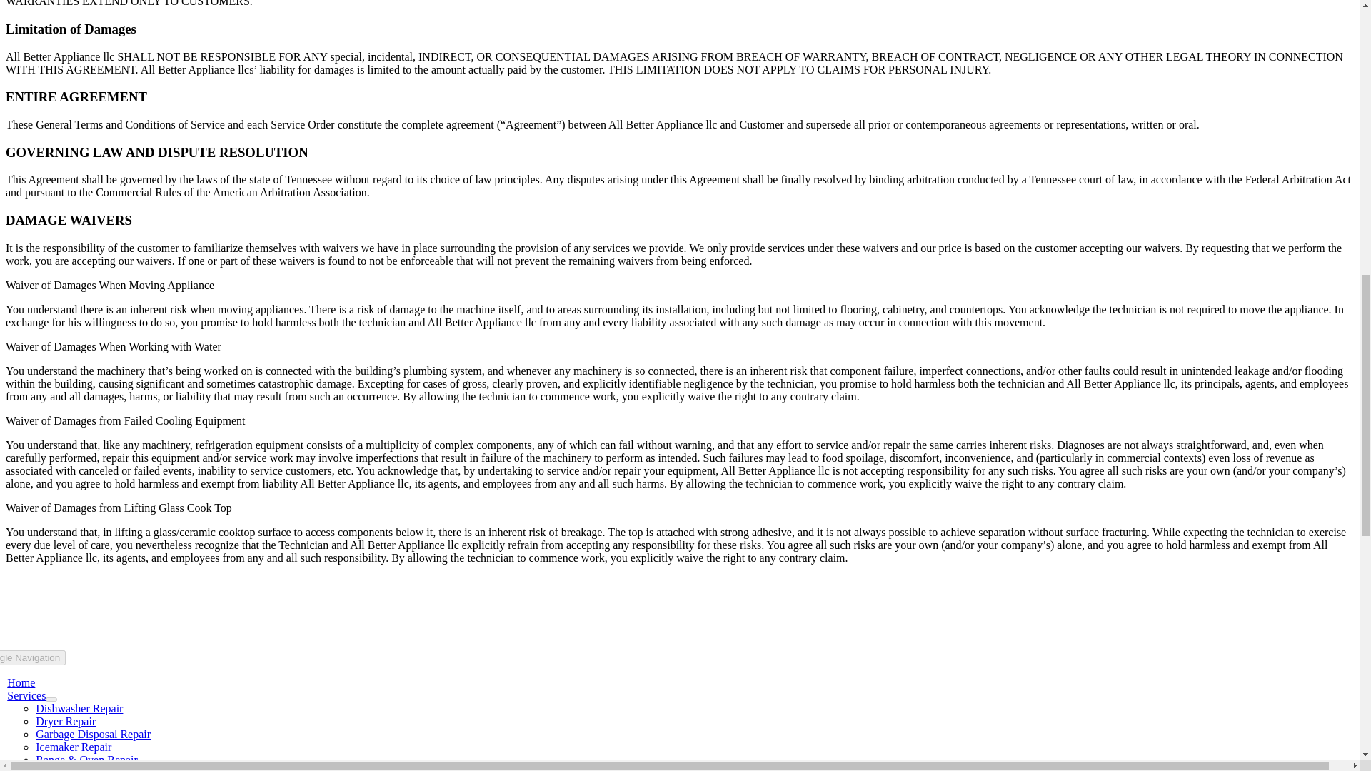 The height and width of the screenshot is (771, 1371). Describe the element at coordinates (79, 708) in the screenshot. I see `Dishwasher Repair` at that location.